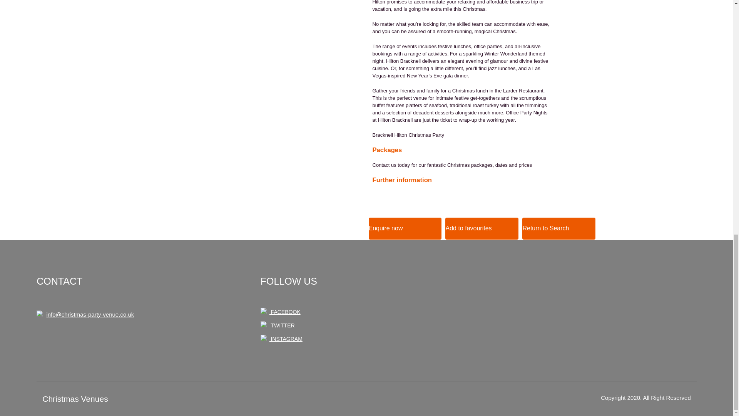 This screenshot has width=739, height=416. I want to click on FACEBOOK, so click(281, 312).